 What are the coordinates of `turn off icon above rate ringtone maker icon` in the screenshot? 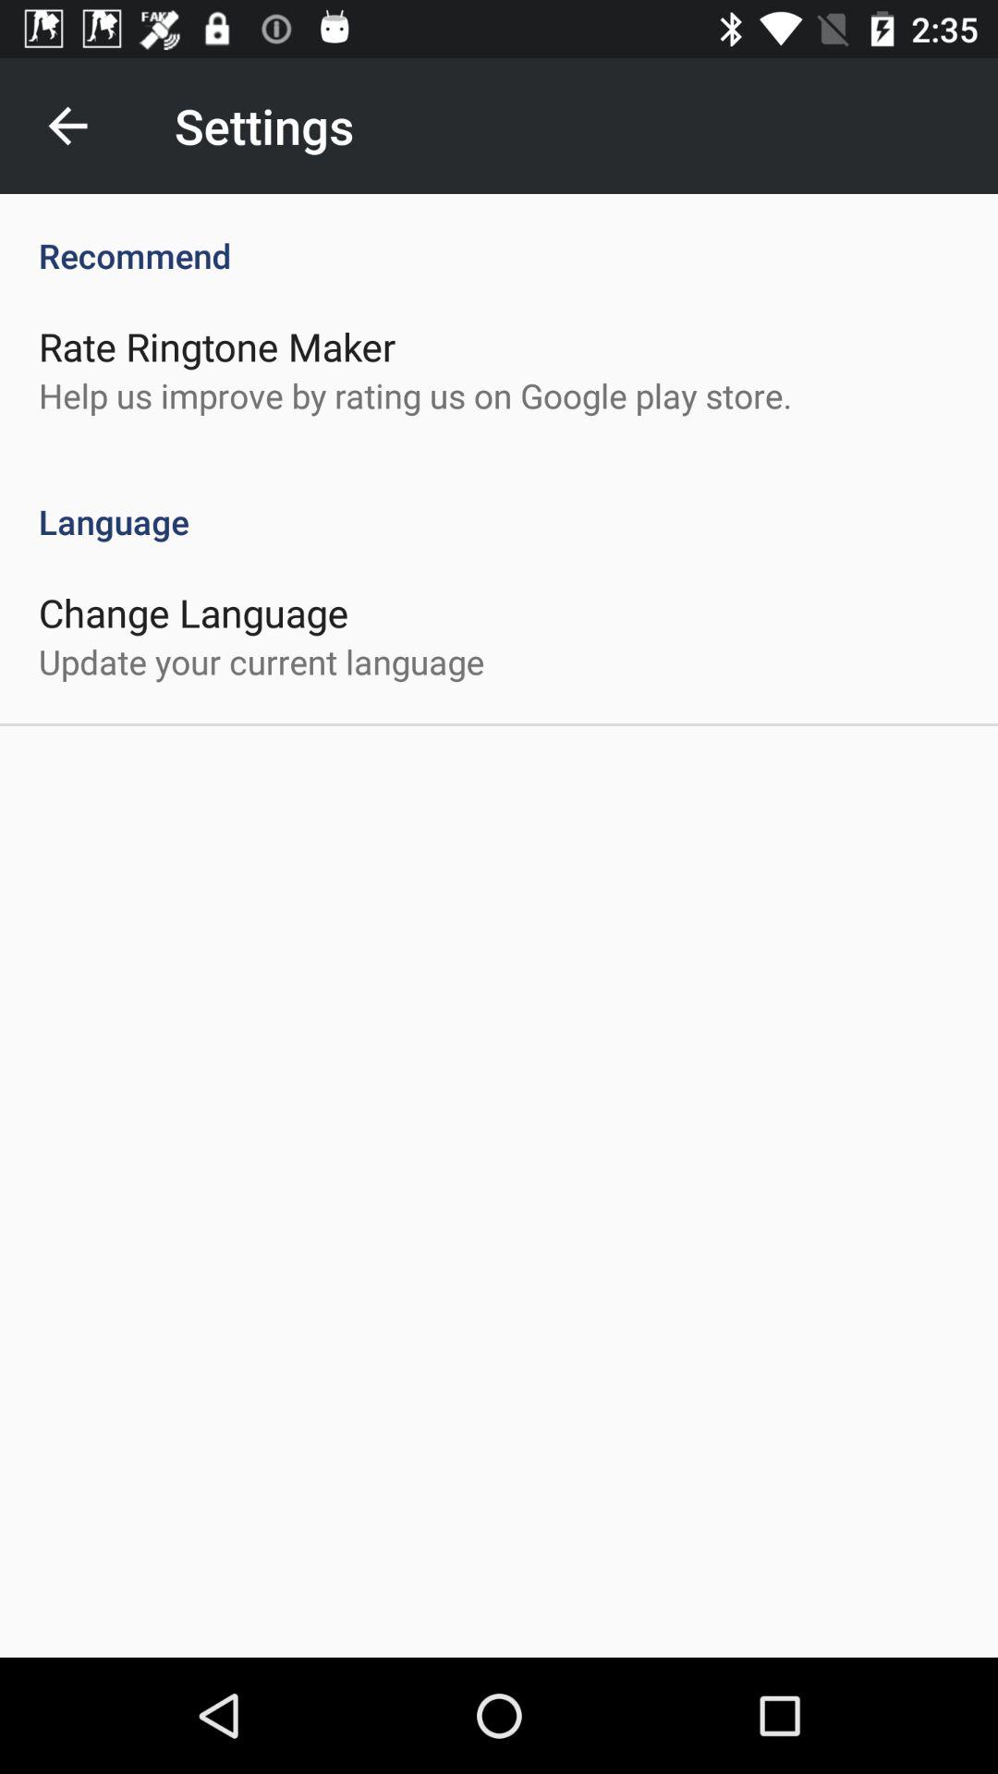 It's located at (499, 237).